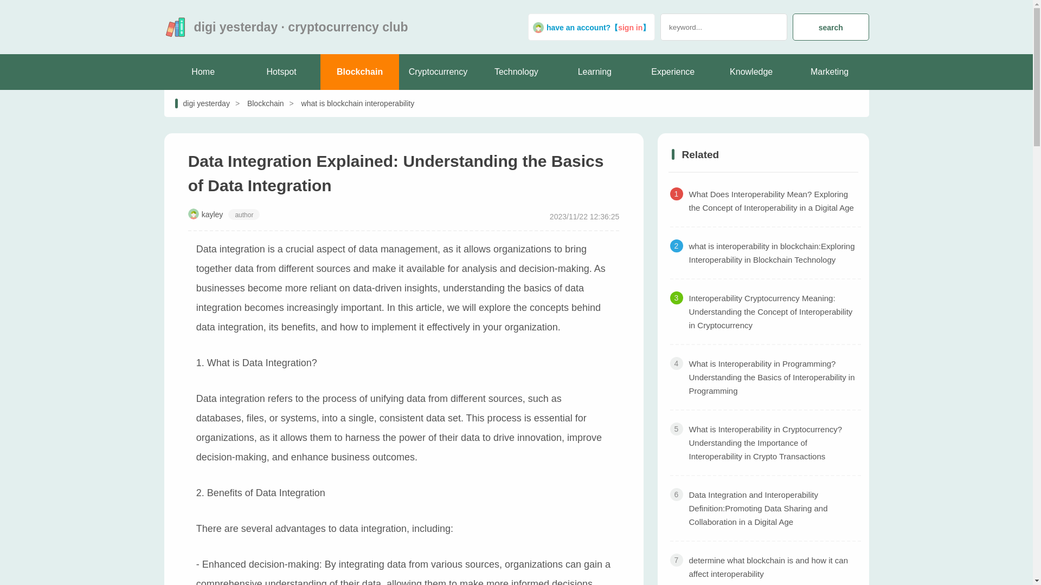  What do you see at coordinates (829, 72) in the screenshot?
I see `Marketing` at bounding box center [829, 72].